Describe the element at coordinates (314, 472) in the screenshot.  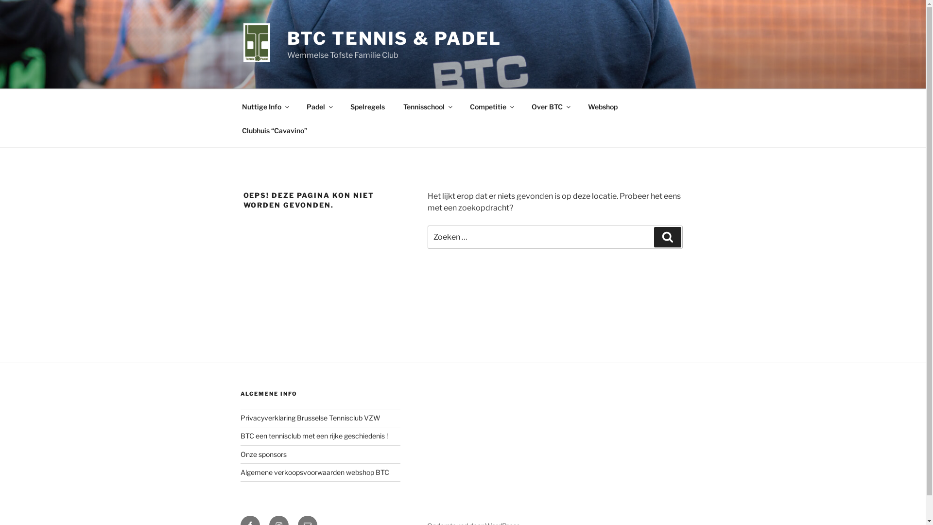
I see `Algemene verkoopsvoorwaarden webshop BTC` at that location.